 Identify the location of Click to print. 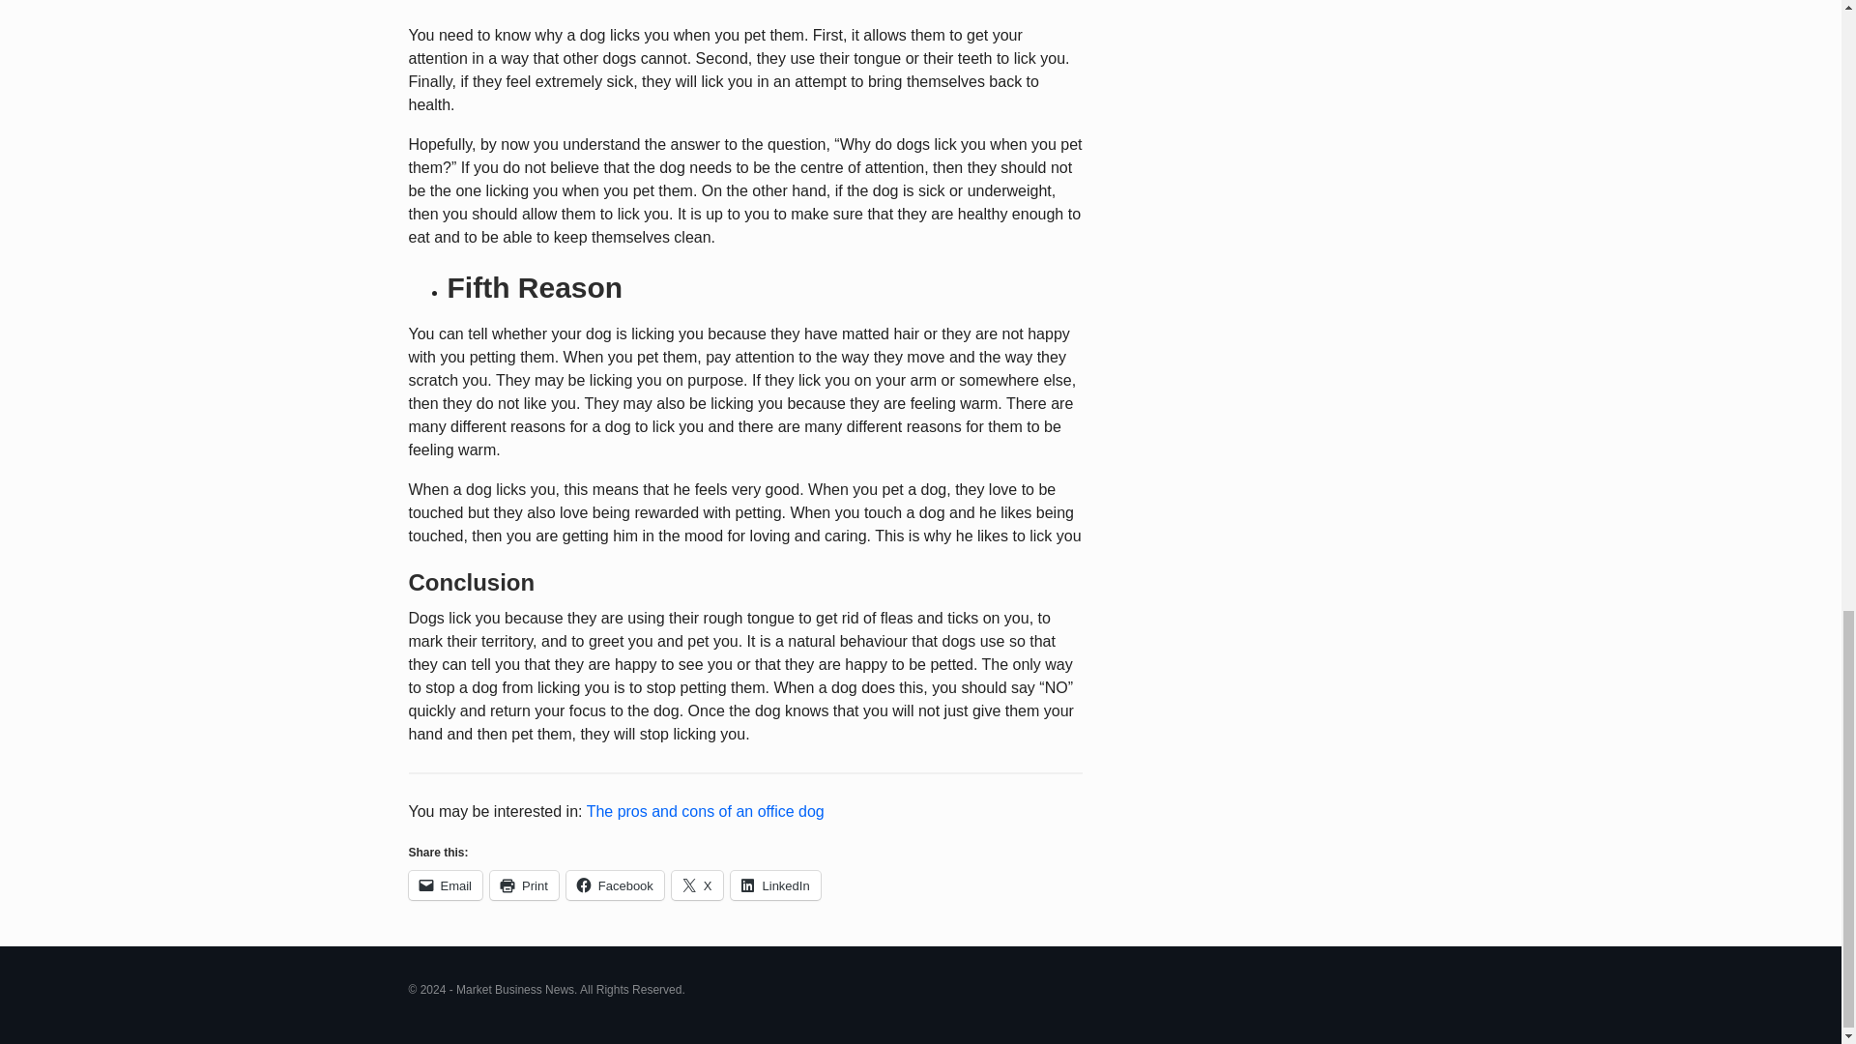
(524, 884).